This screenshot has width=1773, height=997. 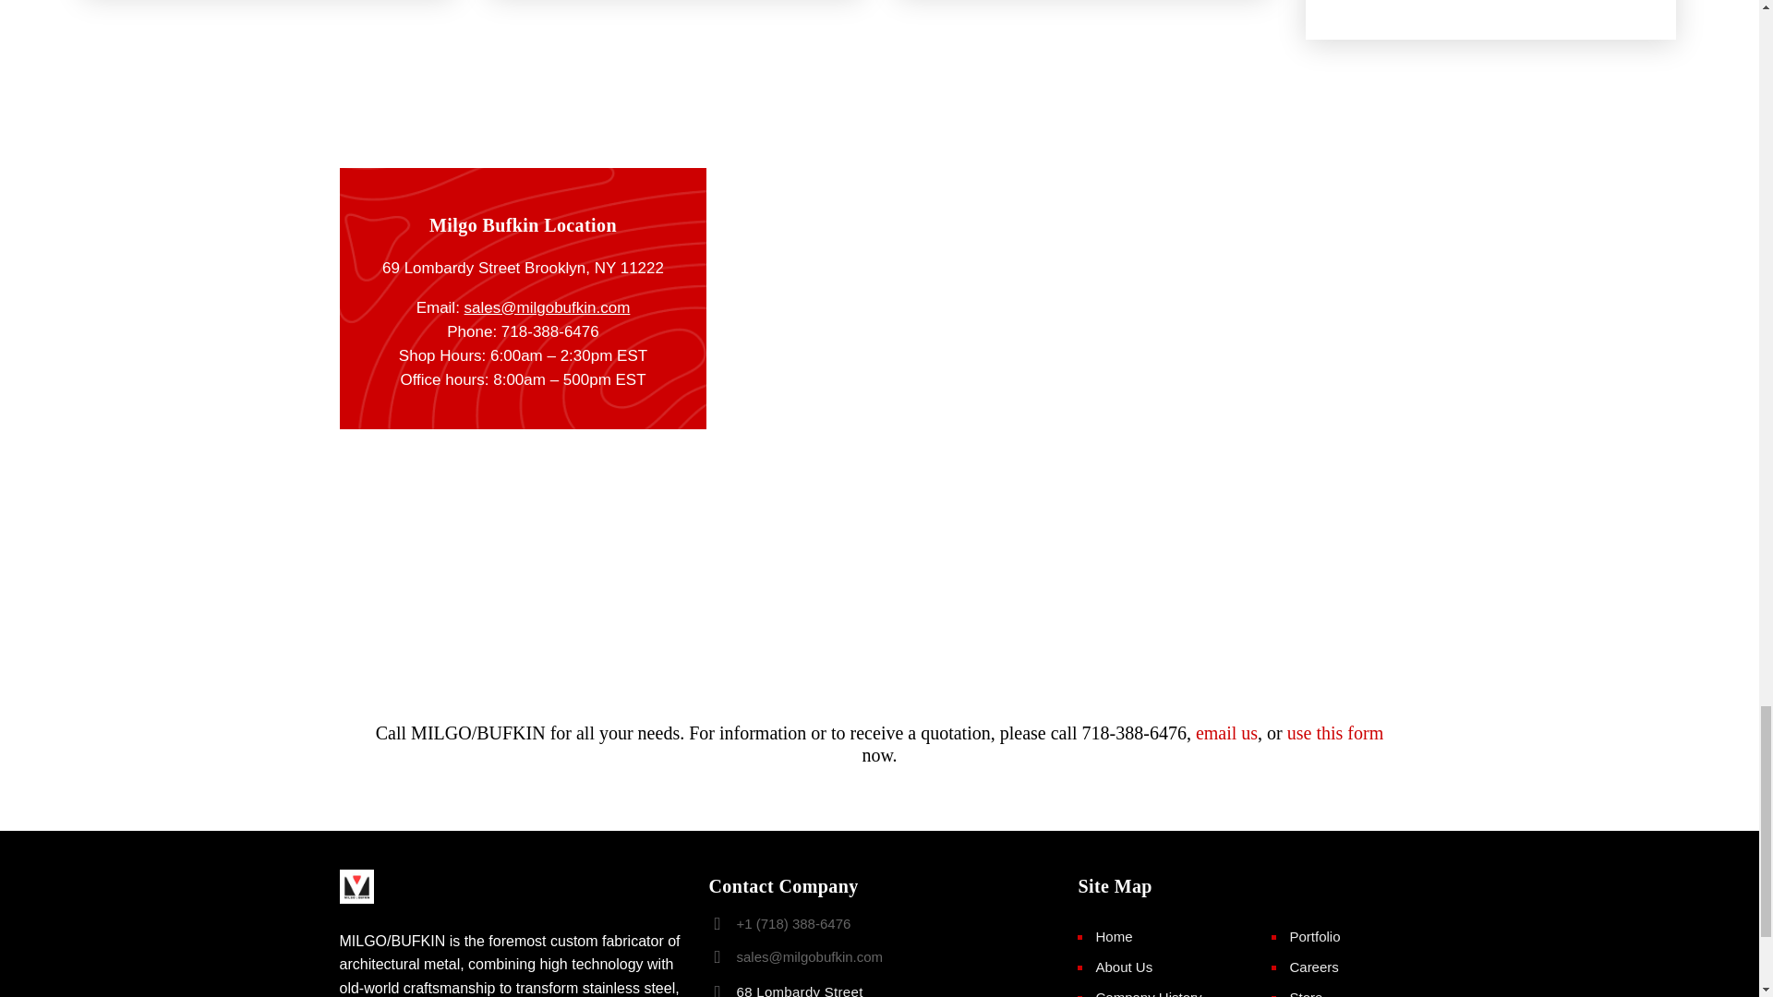 I want to click on About Us, so click(x=1334, y=733).